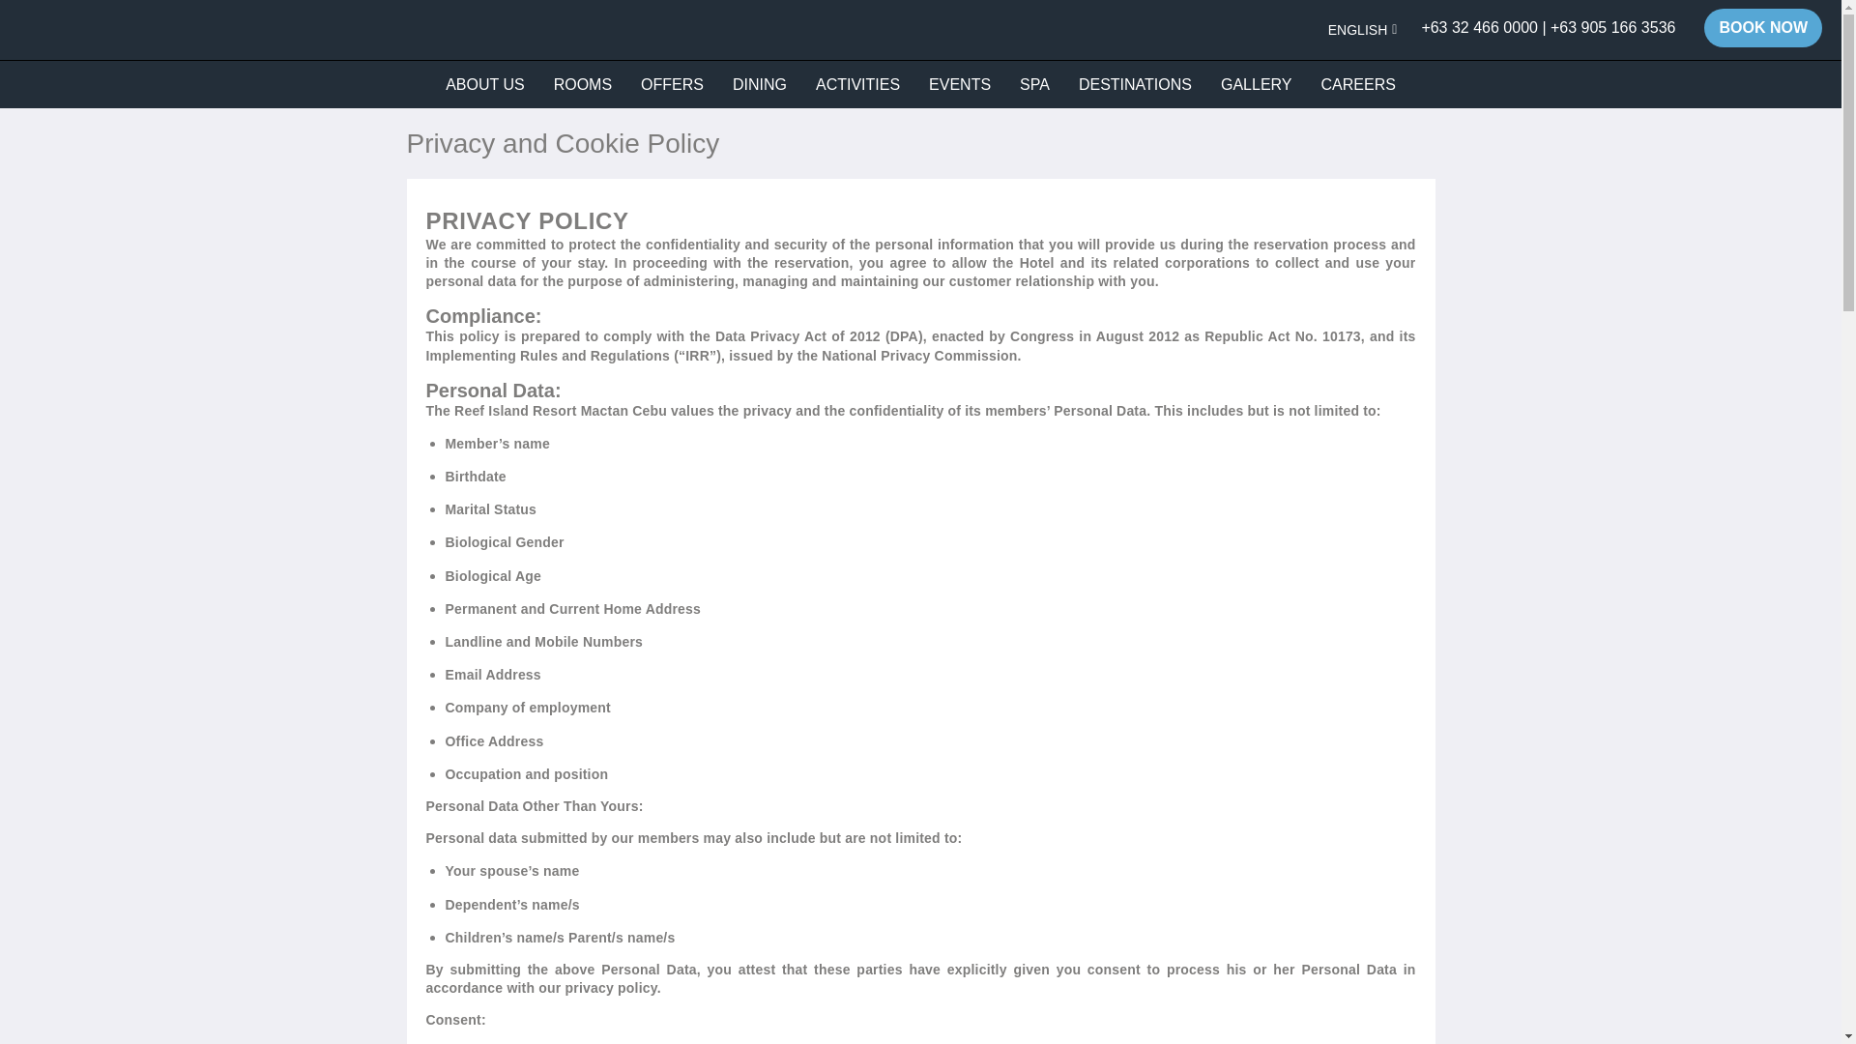 The width and height of the screenshot is (1856, 1044). What do you see at coordinates (1363, 29) in the screenshot?
I see `ENGLISH` at bounding box center [1363, 29].